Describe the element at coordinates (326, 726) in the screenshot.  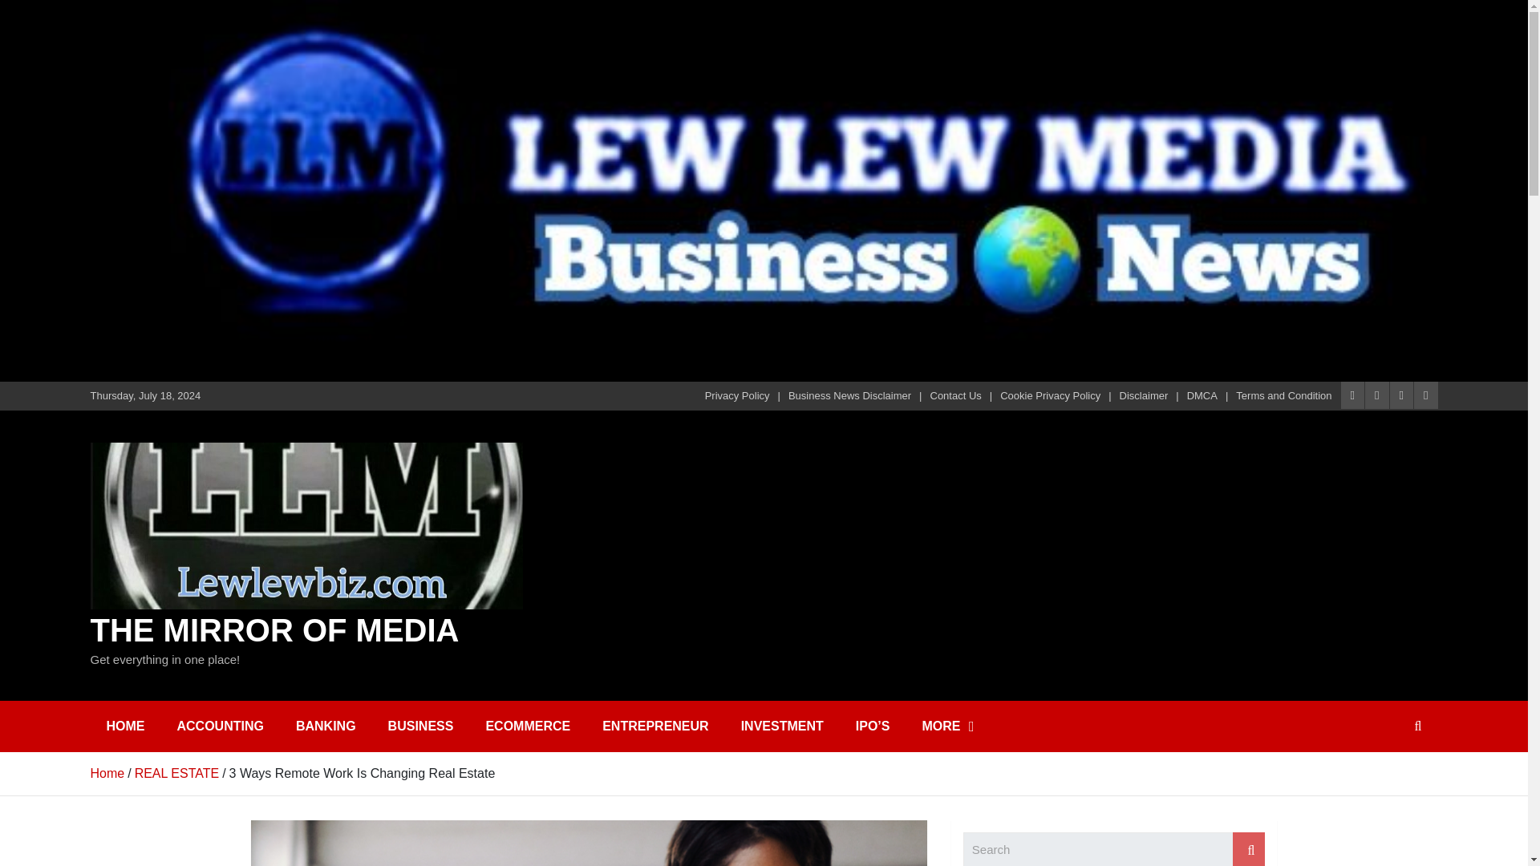
I see `BANKING` at that location.